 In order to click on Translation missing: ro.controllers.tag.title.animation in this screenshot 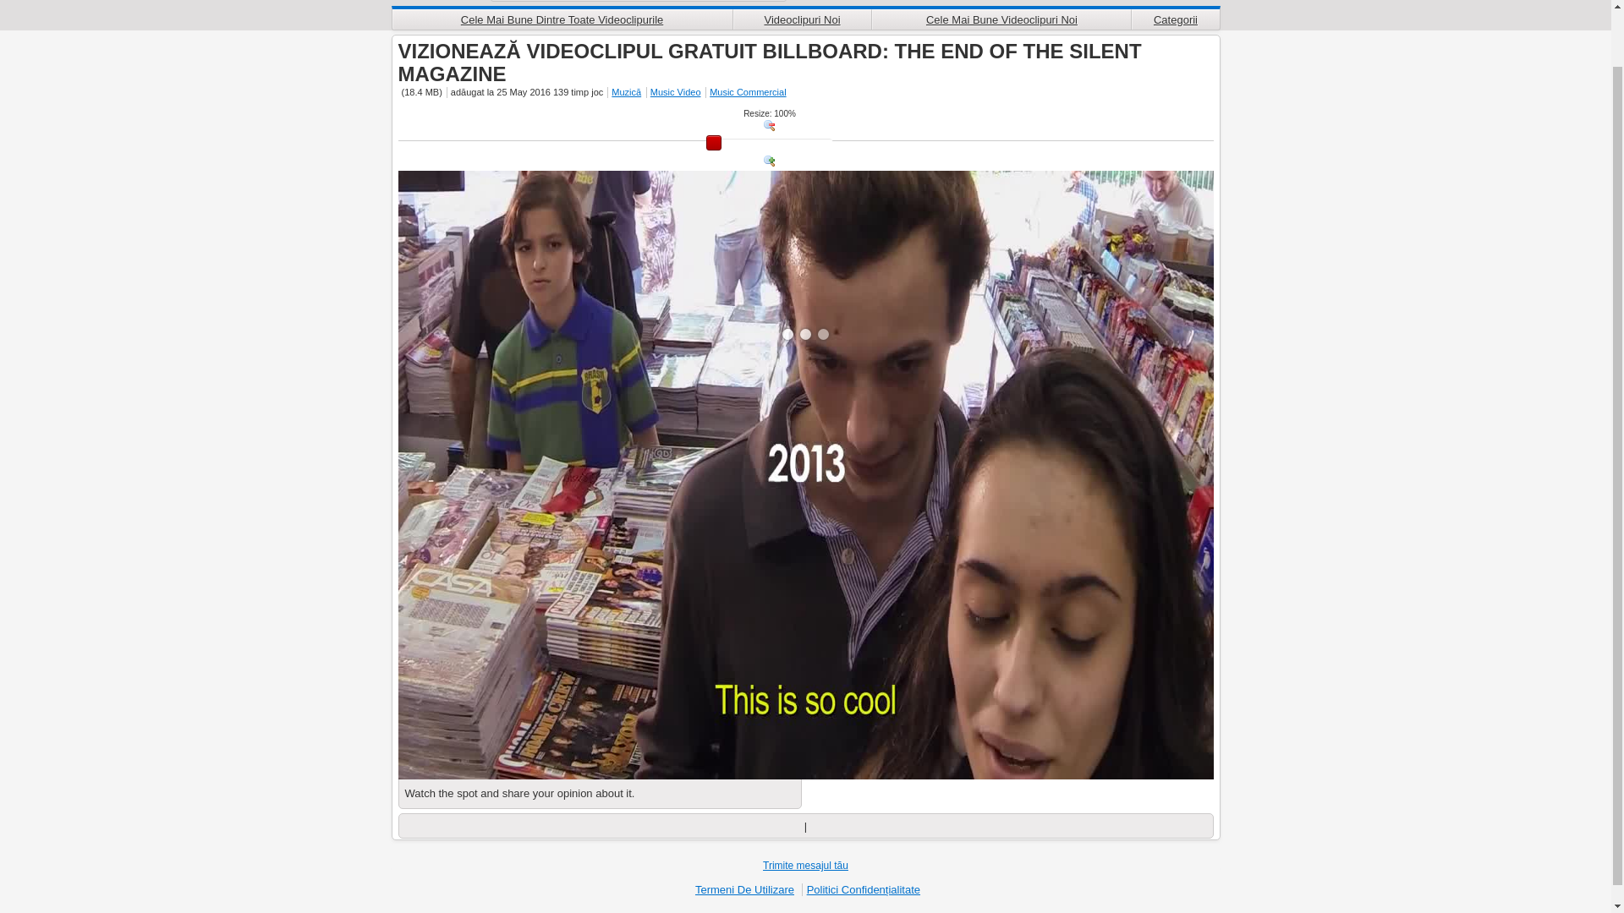, I will do `click(675, 91)`.